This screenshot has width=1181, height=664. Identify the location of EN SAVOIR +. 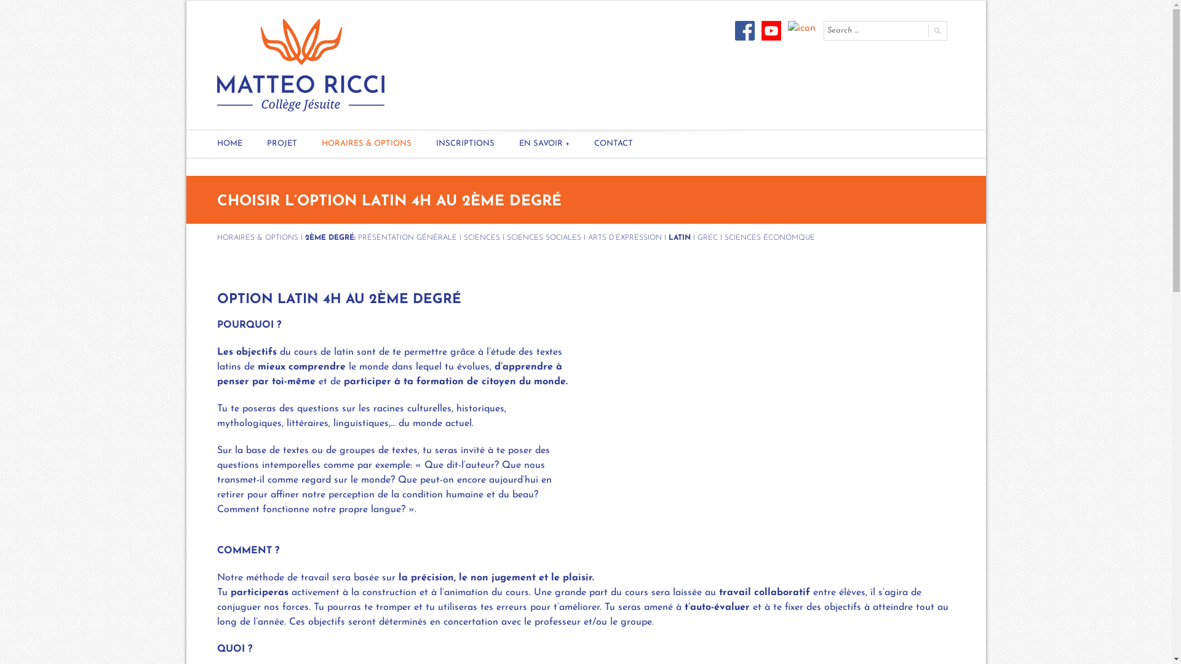
(544, 144).